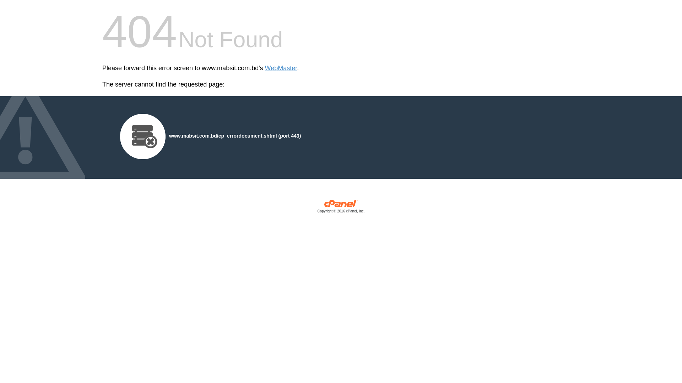 Image resolution: width=682 pixels, height=383 pixels. Describe the element at coordinates (281, 68) in the screenshot. I see `WebMaster` at that location.